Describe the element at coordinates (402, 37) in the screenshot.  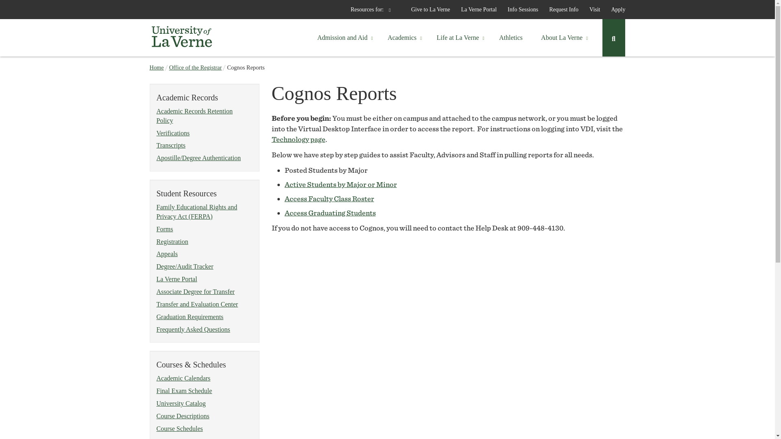
I see `Academics` at that location.